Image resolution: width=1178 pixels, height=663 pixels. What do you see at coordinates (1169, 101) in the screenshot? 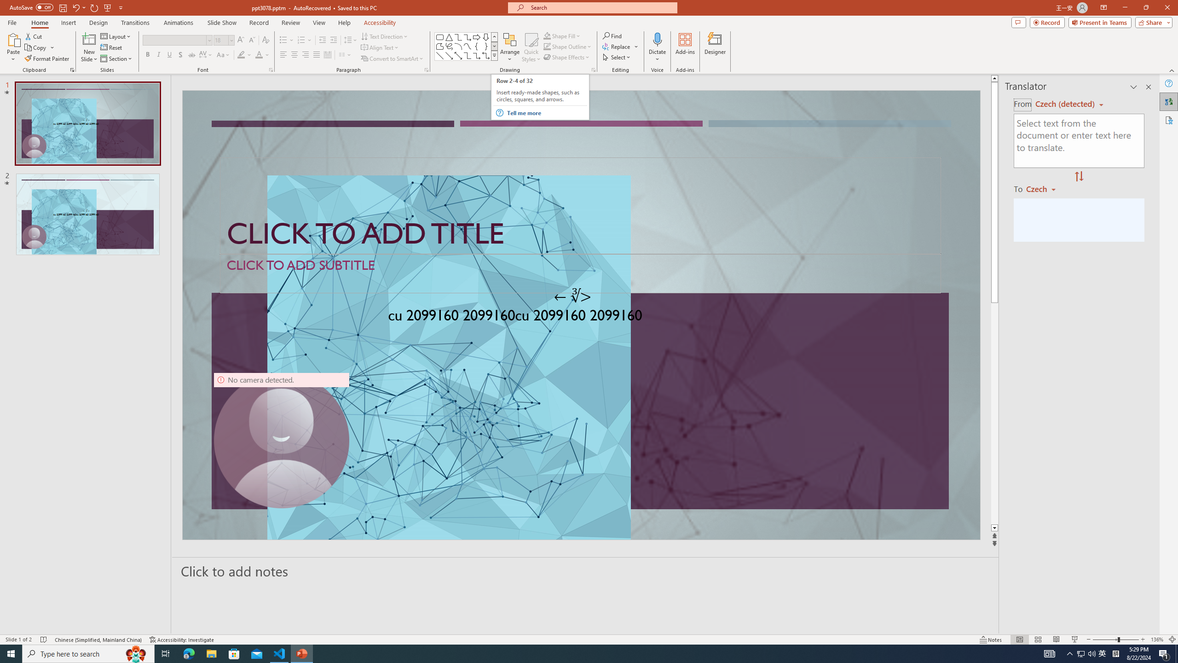
I see `Translator` at bounding box center [1169, 101].